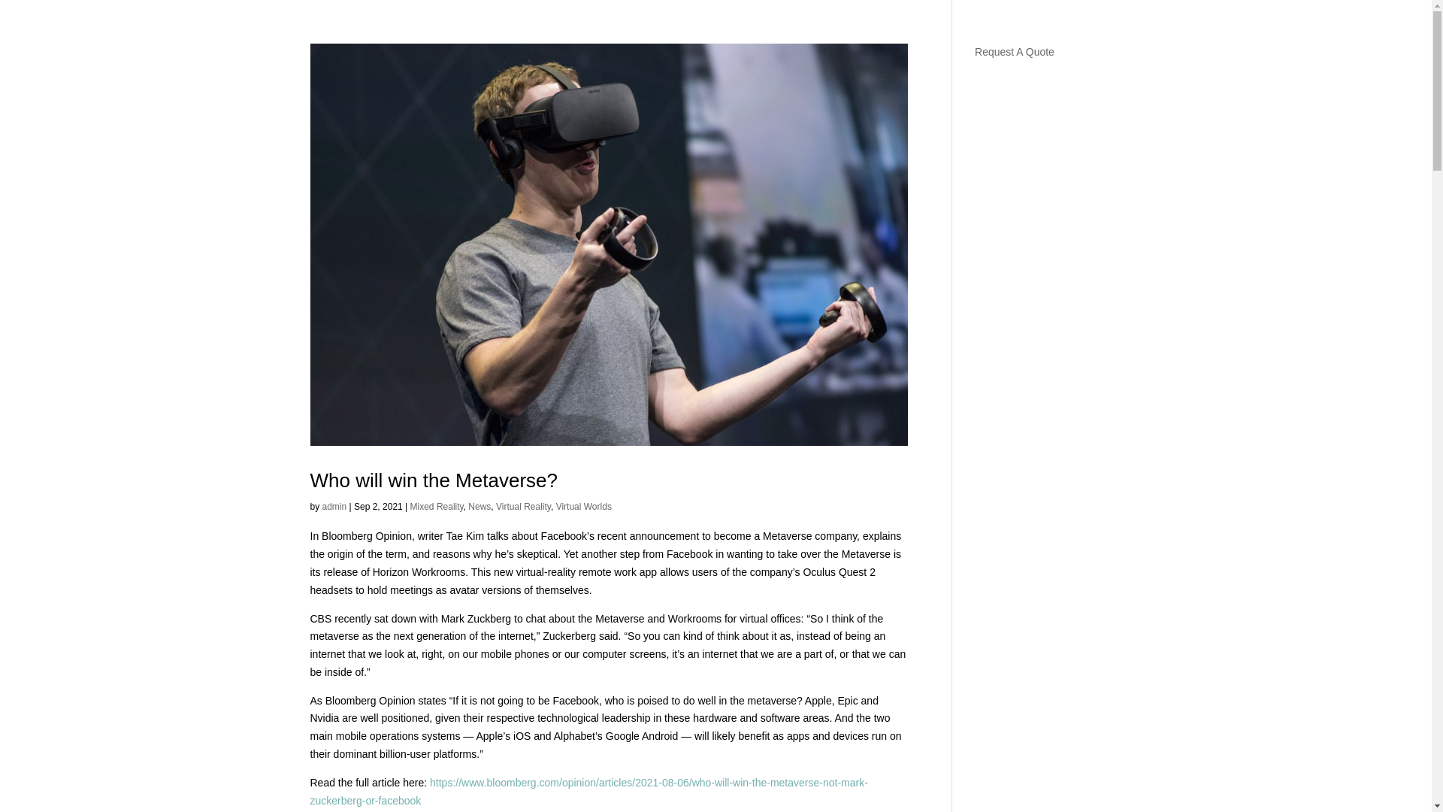 The height and width of the screenshot is (812, 1443). Describe the element at coordinates (1015, 51) in the screenshot. I see `Request A Quote` at that location.